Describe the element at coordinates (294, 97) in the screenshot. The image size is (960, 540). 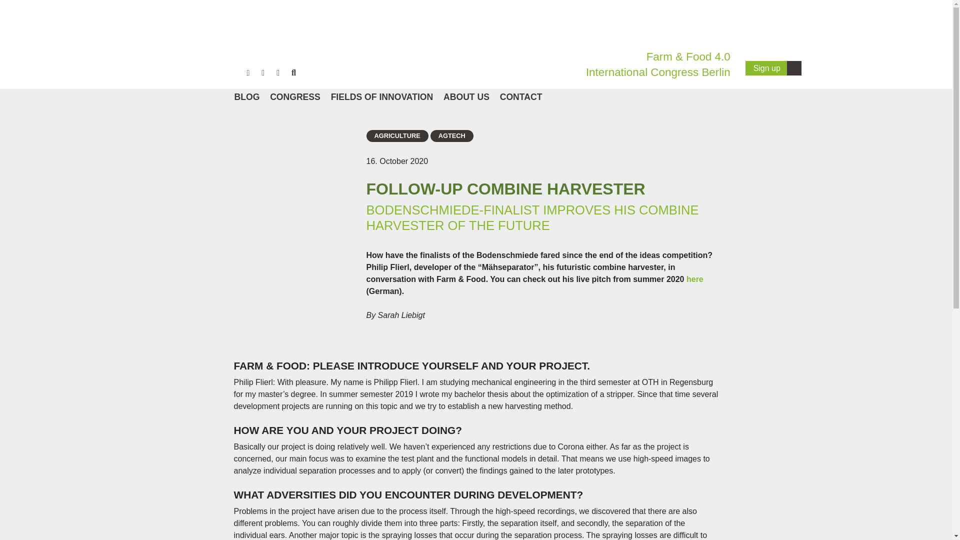
I see `CONGRESS` at that location.